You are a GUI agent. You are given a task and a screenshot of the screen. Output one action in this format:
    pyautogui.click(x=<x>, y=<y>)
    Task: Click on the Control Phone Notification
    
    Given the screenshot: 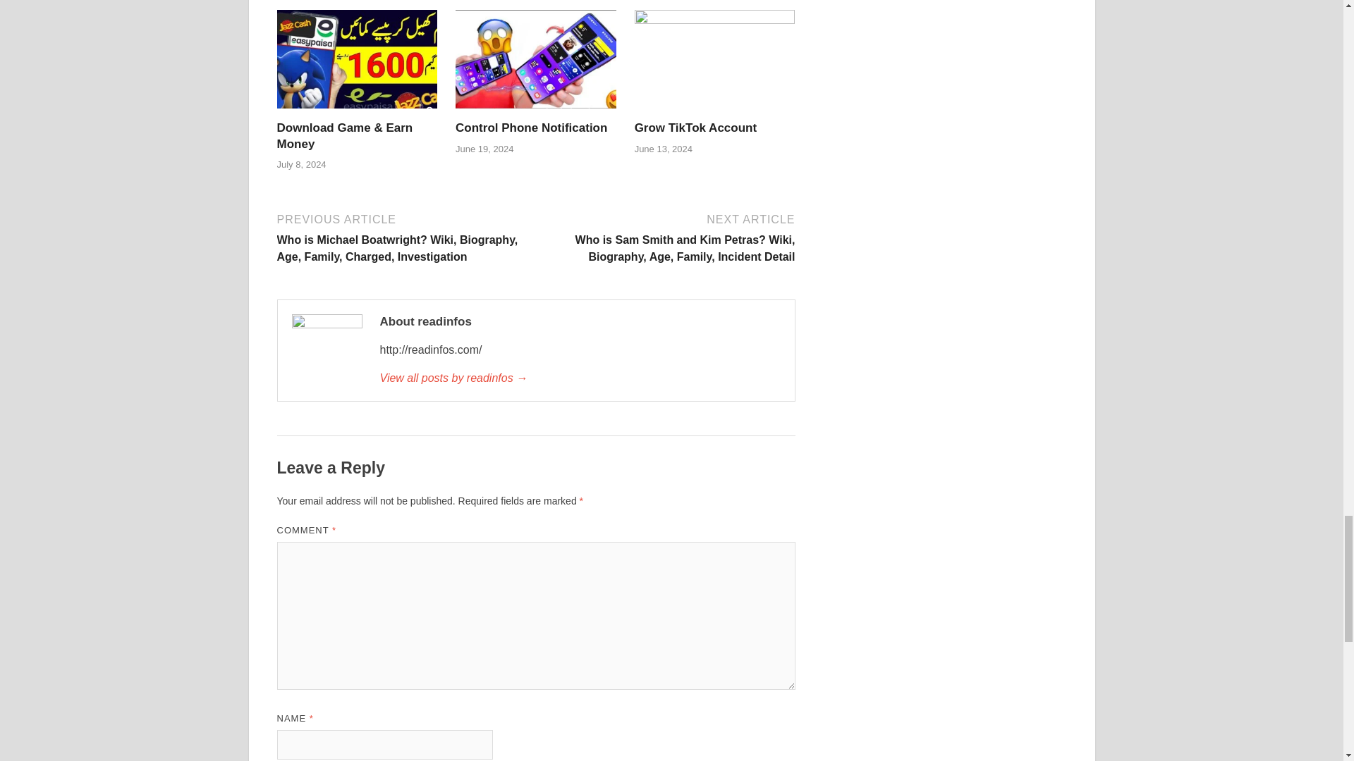 What is the action you would take?
    pyautogui.click(x=530, y=128)
    